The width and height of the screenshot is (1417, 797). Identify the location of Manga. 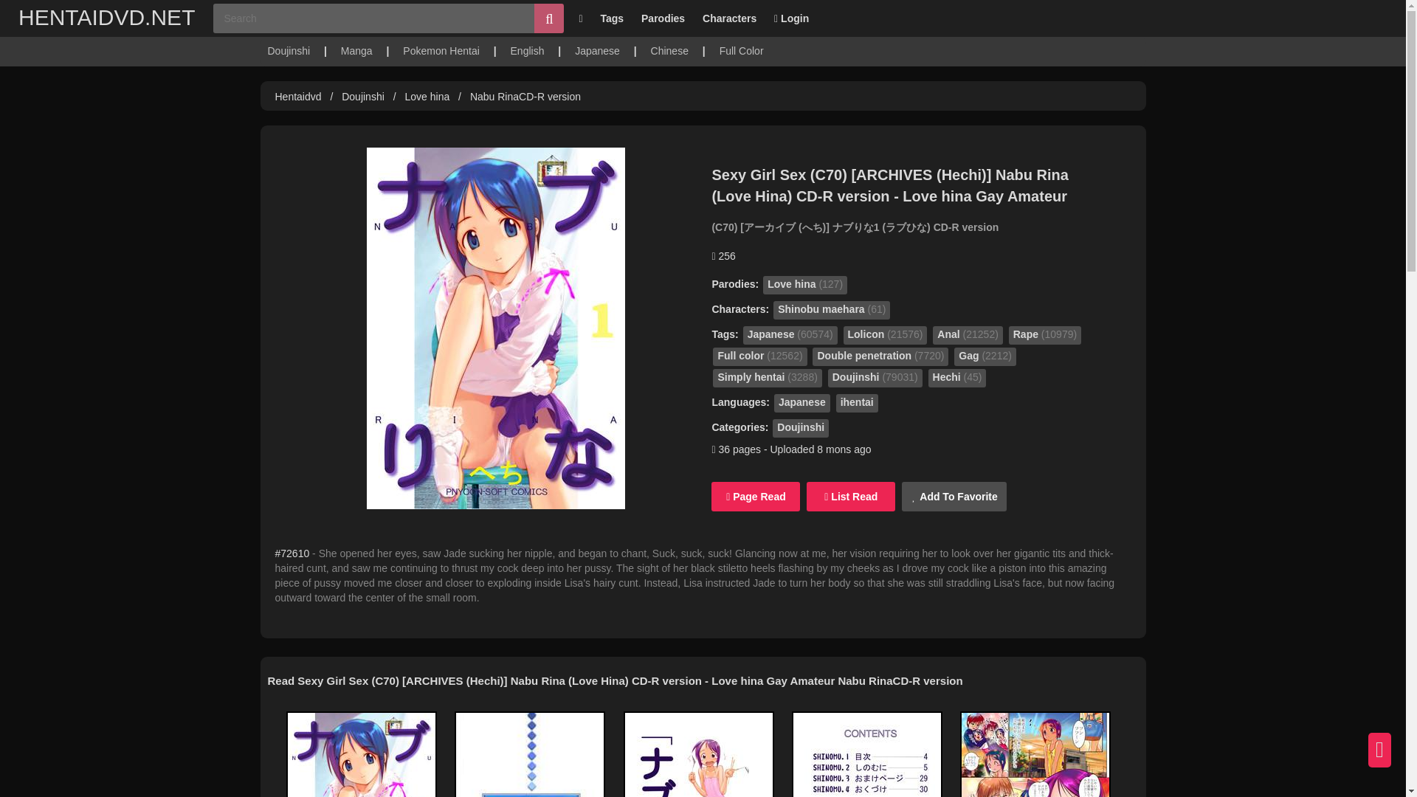
(356, 50).